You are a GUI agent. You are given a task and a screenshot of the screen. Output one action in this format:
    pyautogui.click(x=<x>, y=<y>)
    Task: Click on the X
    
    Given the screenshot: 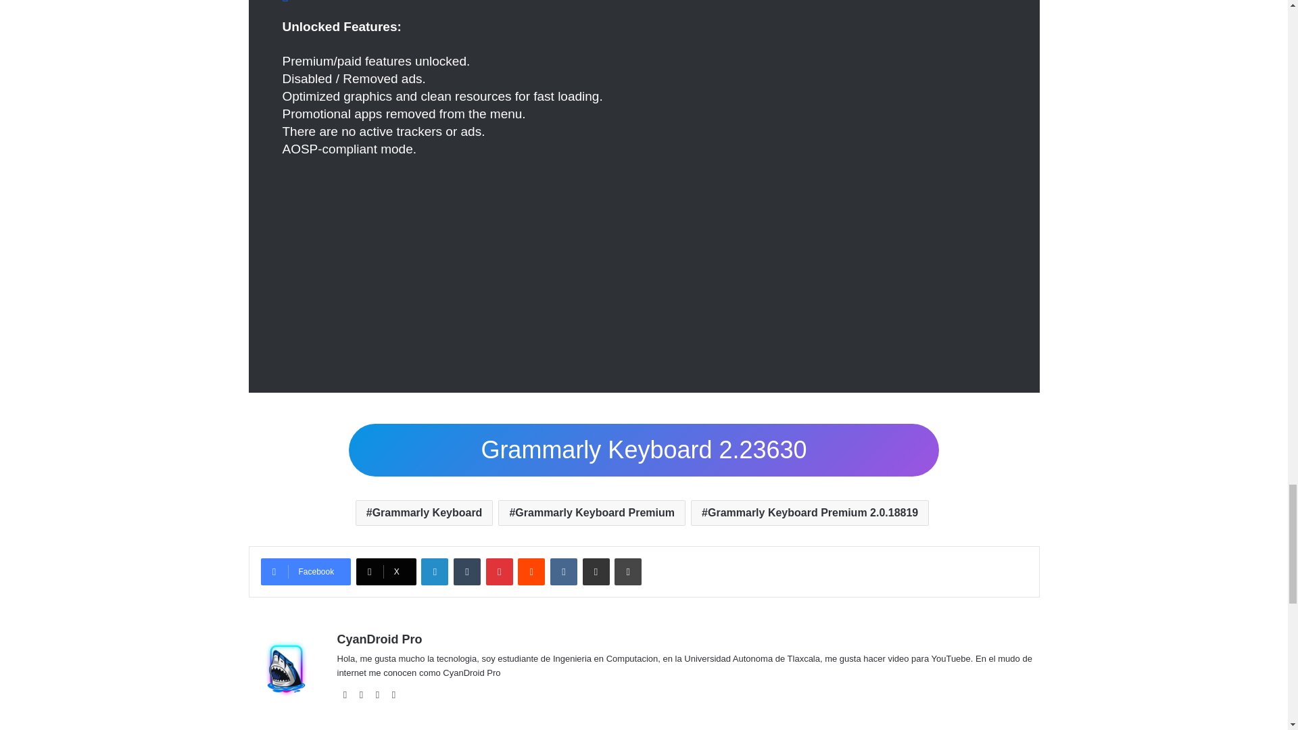 What is the action you would take?
    pyautogui.click(x=386, y=572)
    